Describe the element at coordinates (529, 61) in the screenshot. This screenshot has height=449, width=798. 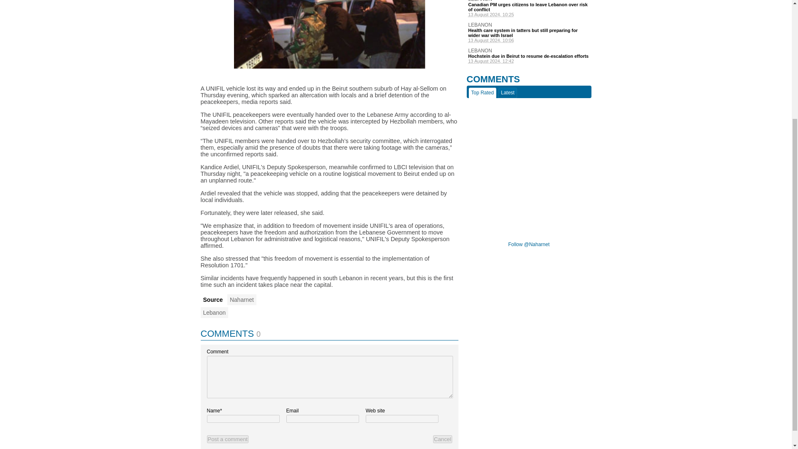
I see `2024-08-13T09:42:24Z` at that location.